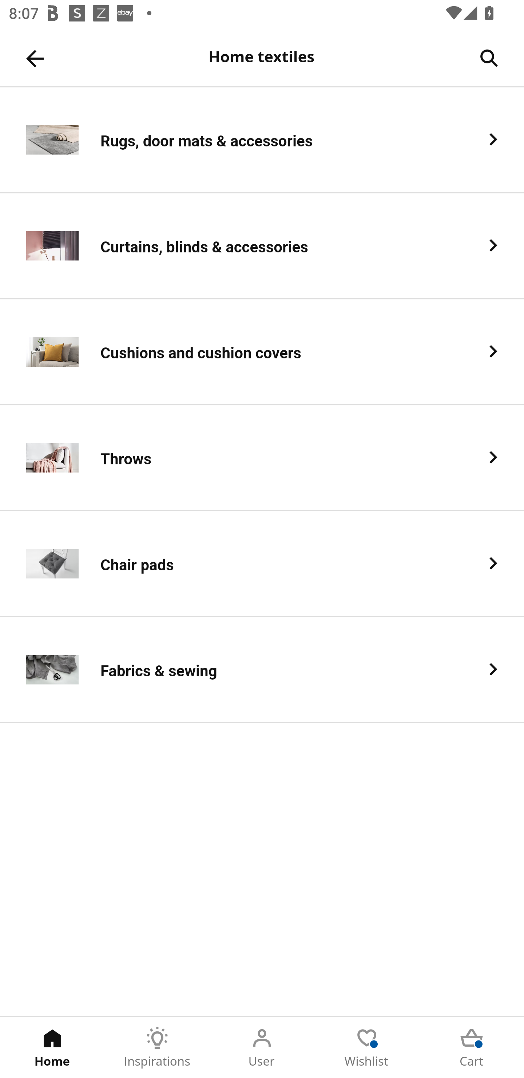 This screenshot has height=1078, width=524. What do you see at coordinates (262, 564) in the screenshot?
I see `Chair pads` at bounding box center [262, 564].